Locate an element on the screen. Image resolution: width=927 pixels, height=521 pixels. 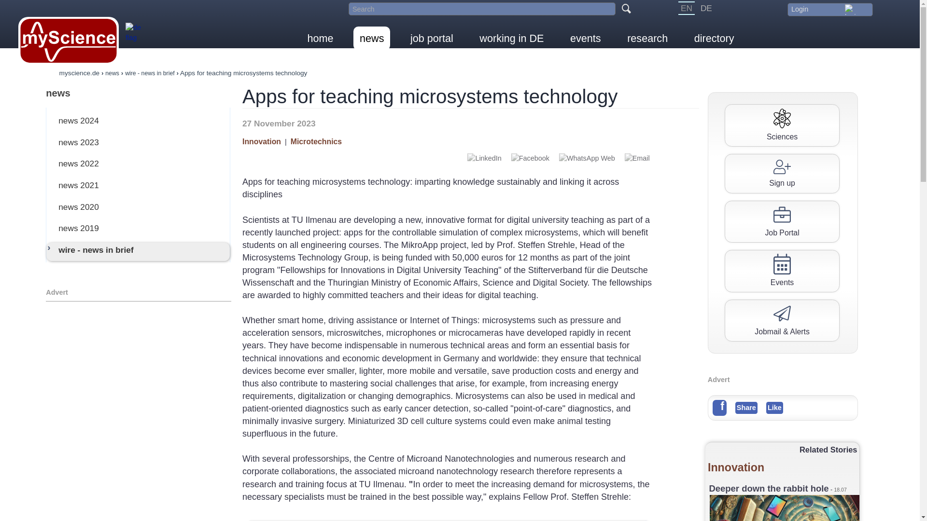
myScience Home is located at coordinates (69, 41).